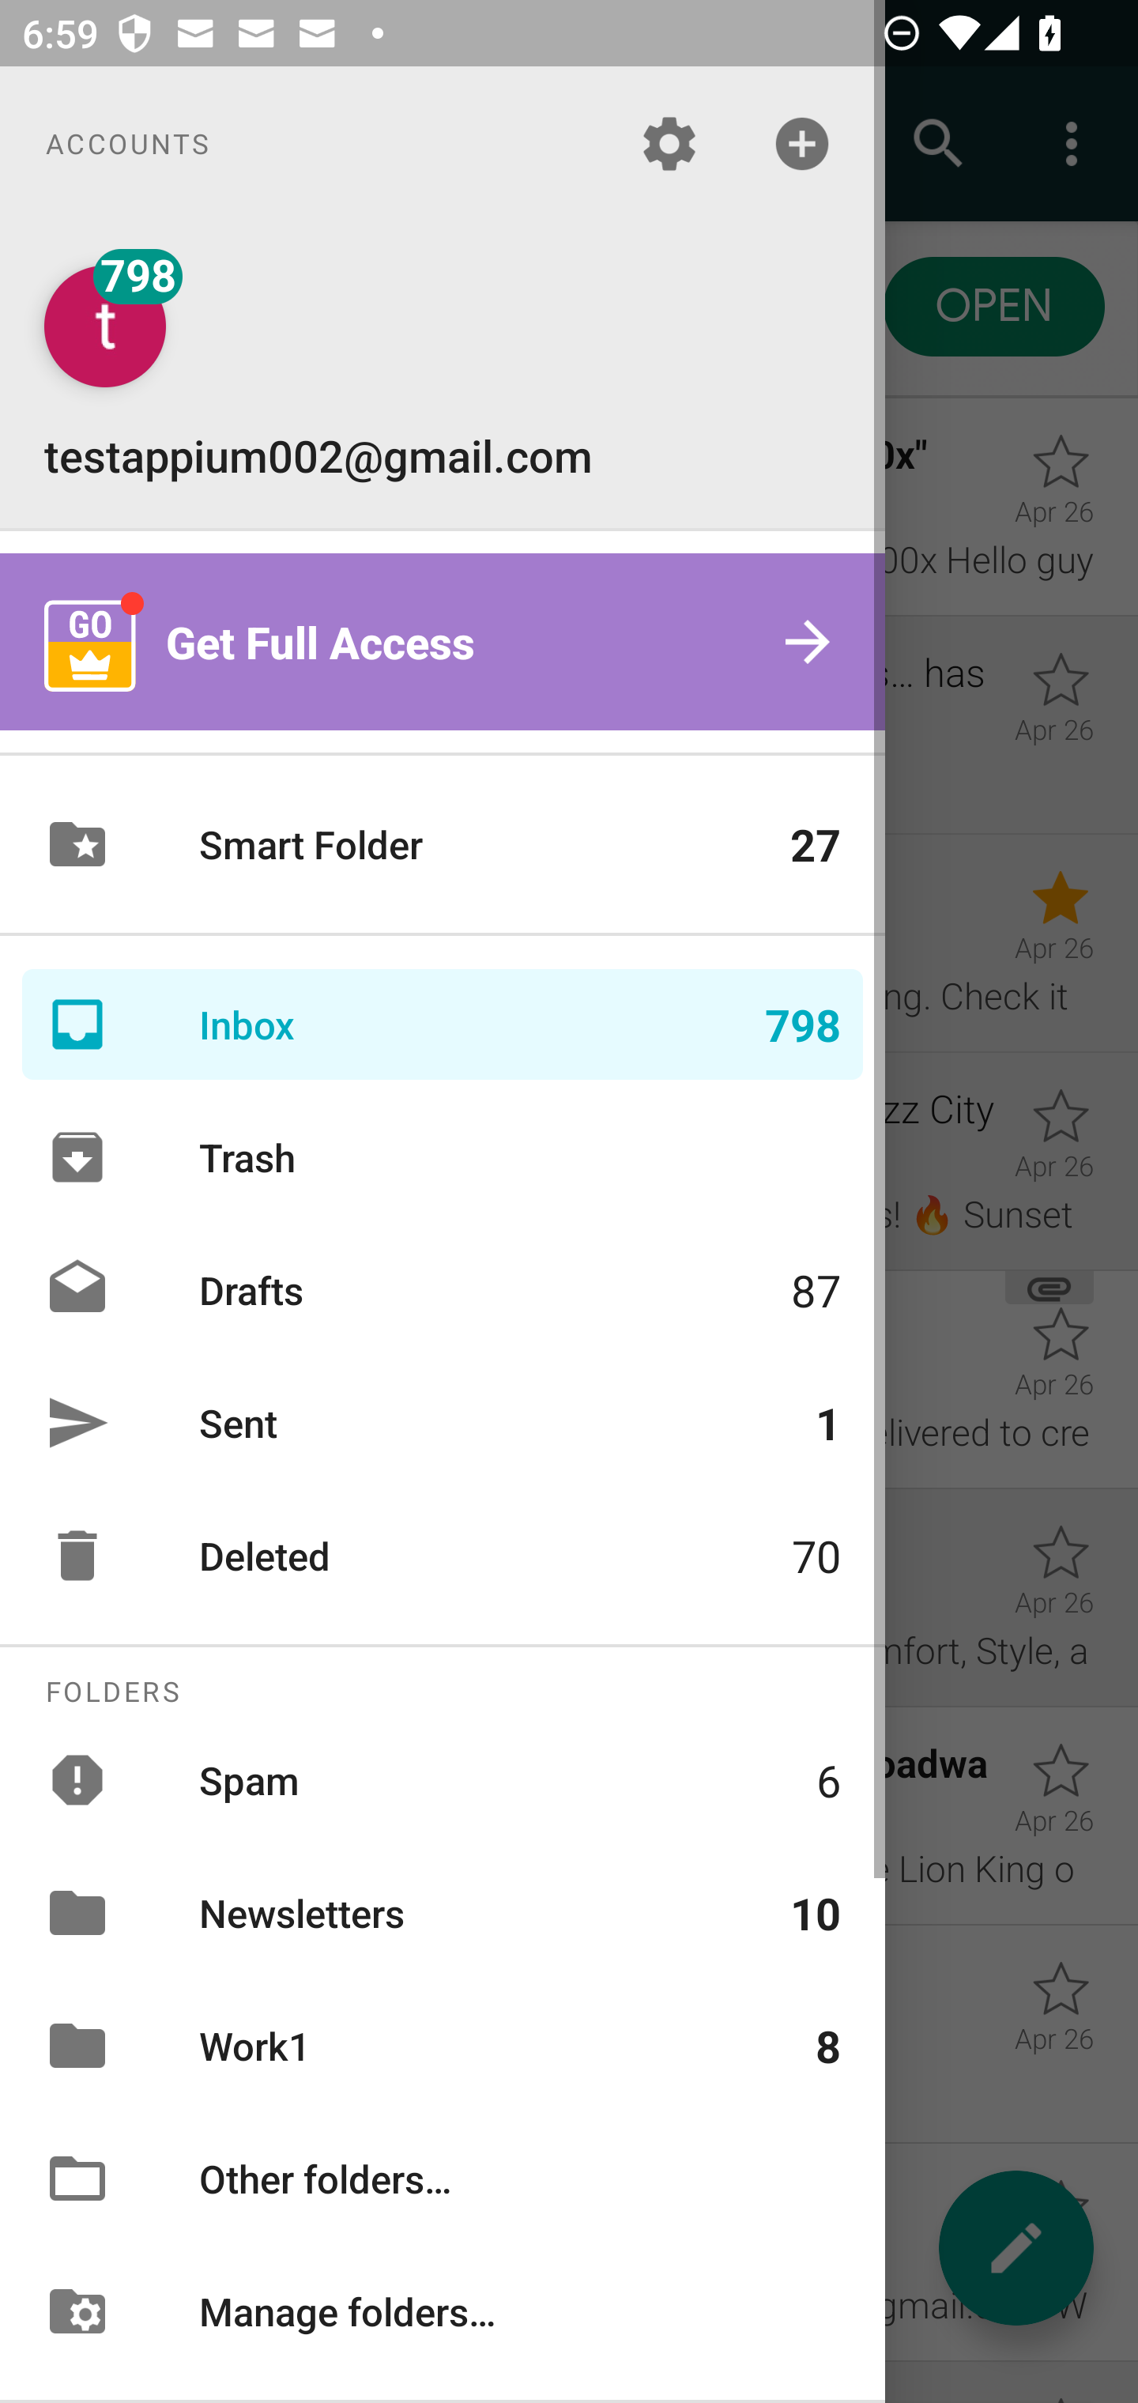 The image size is (1138, 2403). Describe the element at coordinates (443, 375) in the screenshot. I see `testappium002@gmail.com` at that location.